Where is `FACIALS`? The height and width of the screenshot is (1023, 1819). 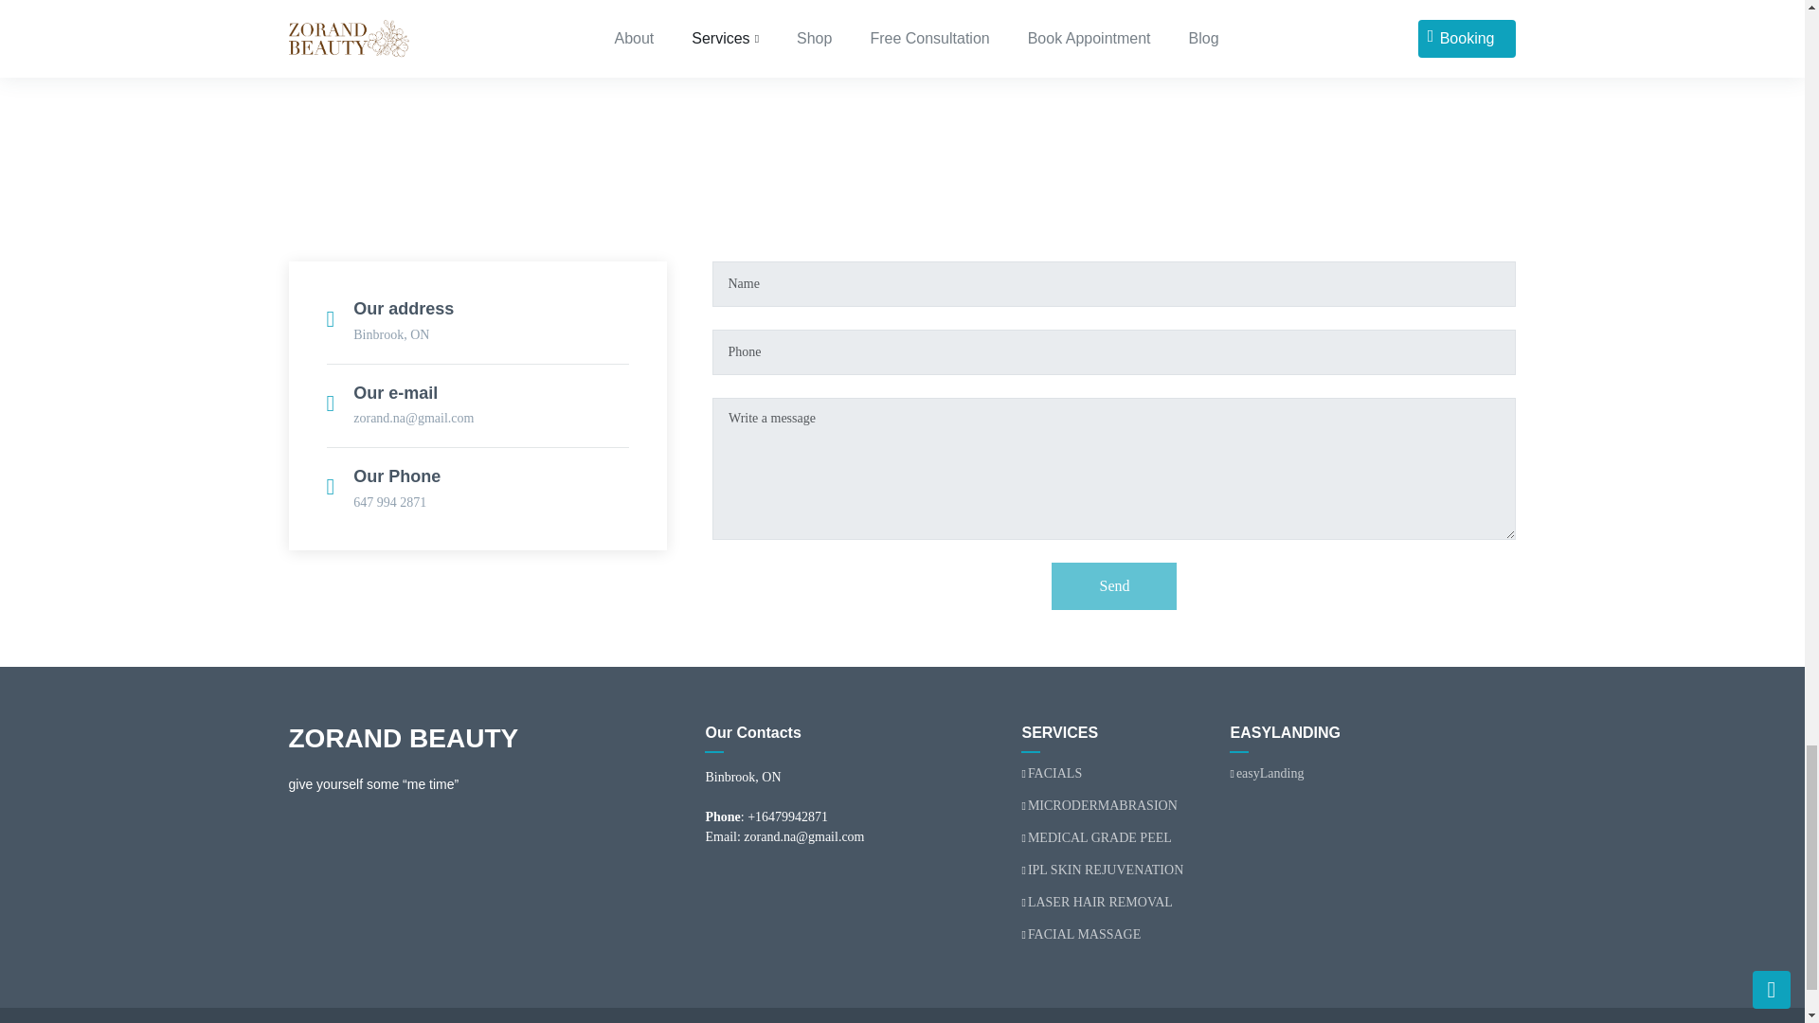
FACIALS is located at coordinates (1054, 774).